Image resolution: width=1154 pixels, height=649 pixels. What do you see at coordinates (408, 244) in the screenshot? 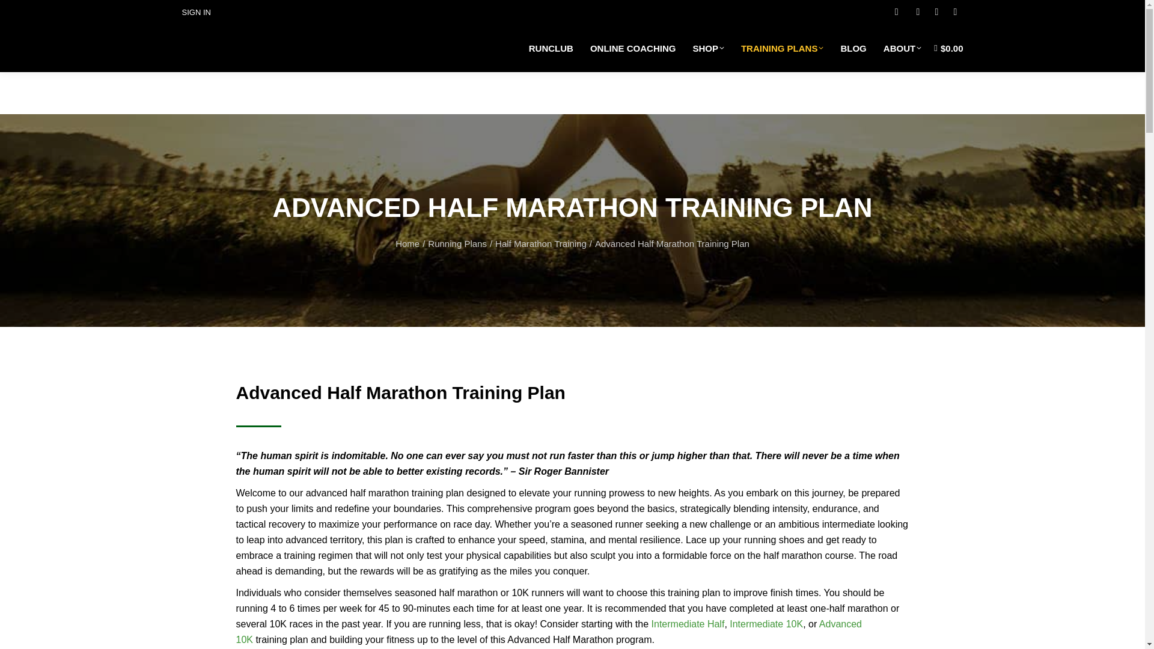
I see `Home` at bounding box center [408, 244].